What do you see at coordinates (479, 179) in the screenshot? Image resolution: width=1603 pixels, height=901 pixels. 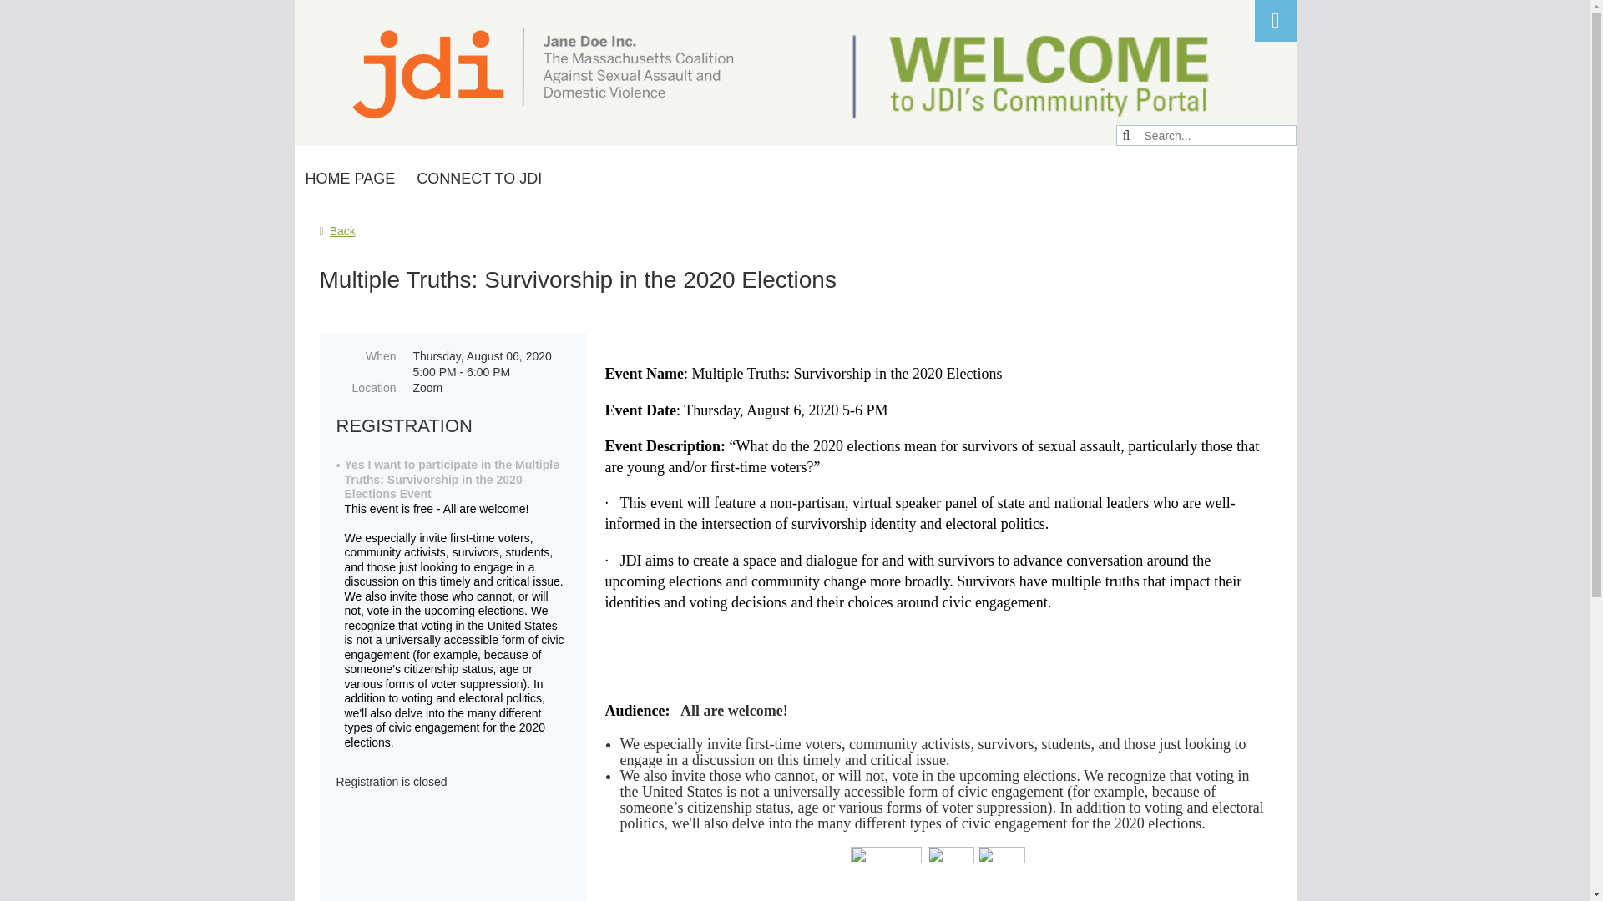 I see `CONNECT TO JDI` at bounding box center [479, 179].